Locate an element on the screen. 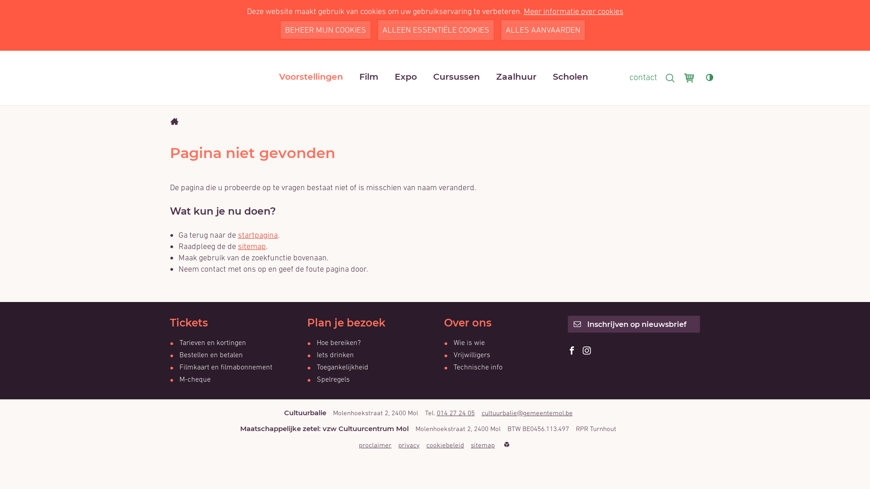 The width and height of the screenshot is (870, 489). Zaalhuur is located at coordinates (517, 77).